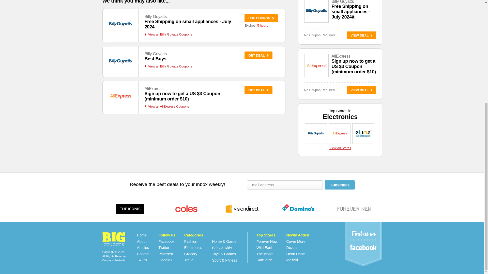 This screenshot has height=274, width=488. What do you see at coordinates (261, 18) in the screenshot?
I see `Home` at bounding box center [261, 18].